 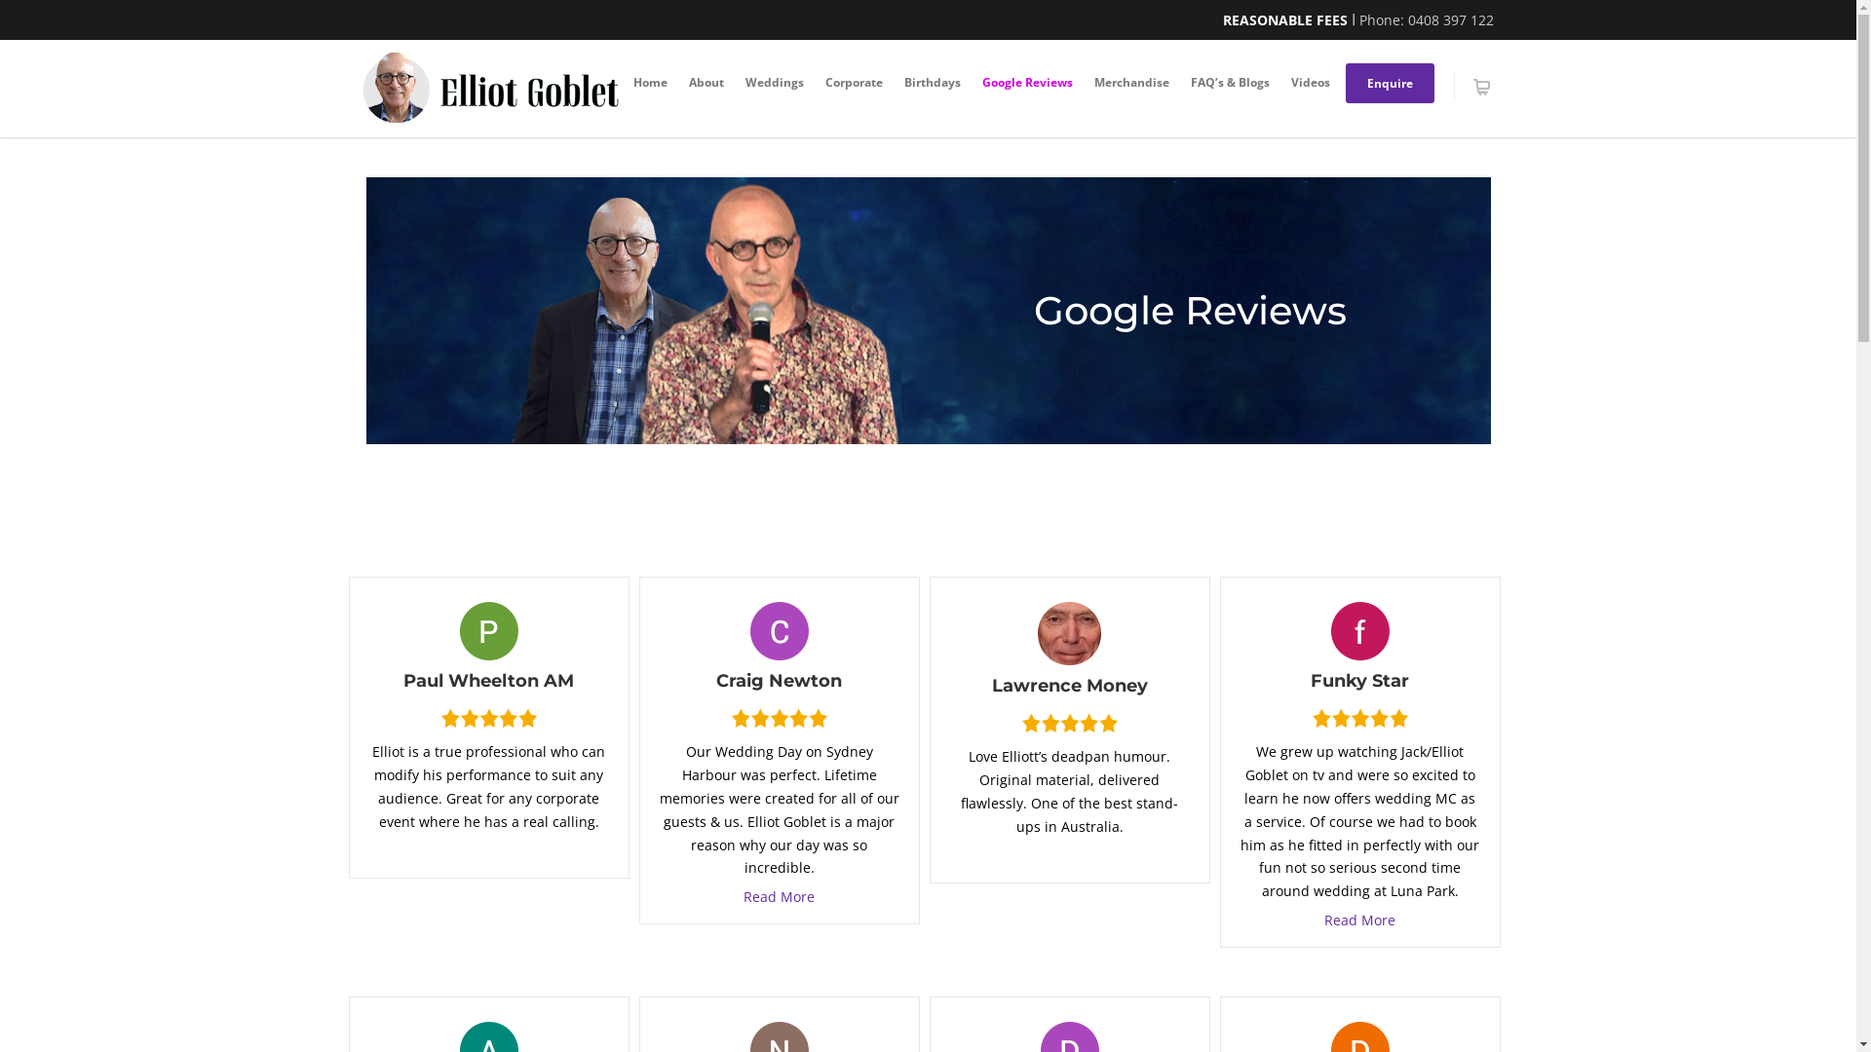 What do you see at coordinates (706, 82) in the screenshot?
I see `About` at bounding box center [706, 82].